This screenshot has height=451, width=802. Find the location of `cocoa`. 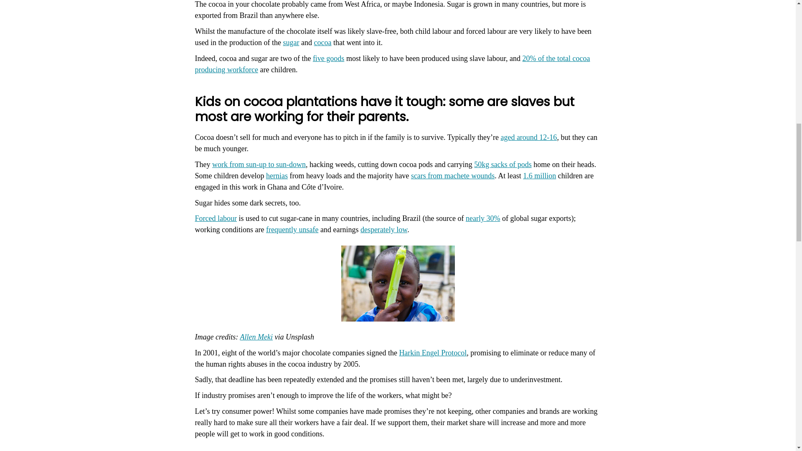

cocoa is located at coordinates (322, 43).